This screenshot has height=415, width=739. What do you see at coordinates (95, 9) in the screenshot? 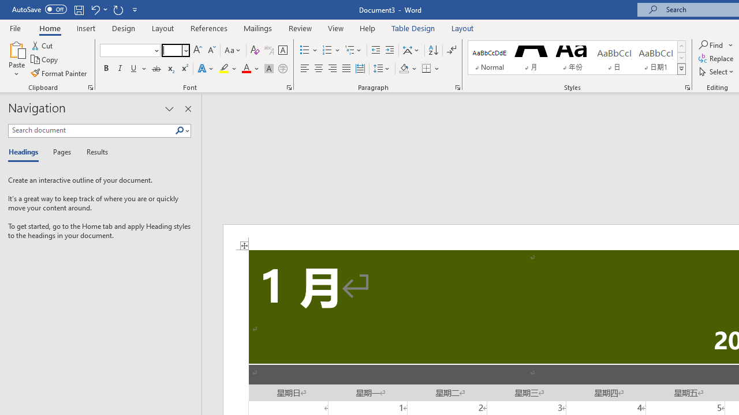
I see `Undo Apply Quick Style` at bounding box center [95, 9].